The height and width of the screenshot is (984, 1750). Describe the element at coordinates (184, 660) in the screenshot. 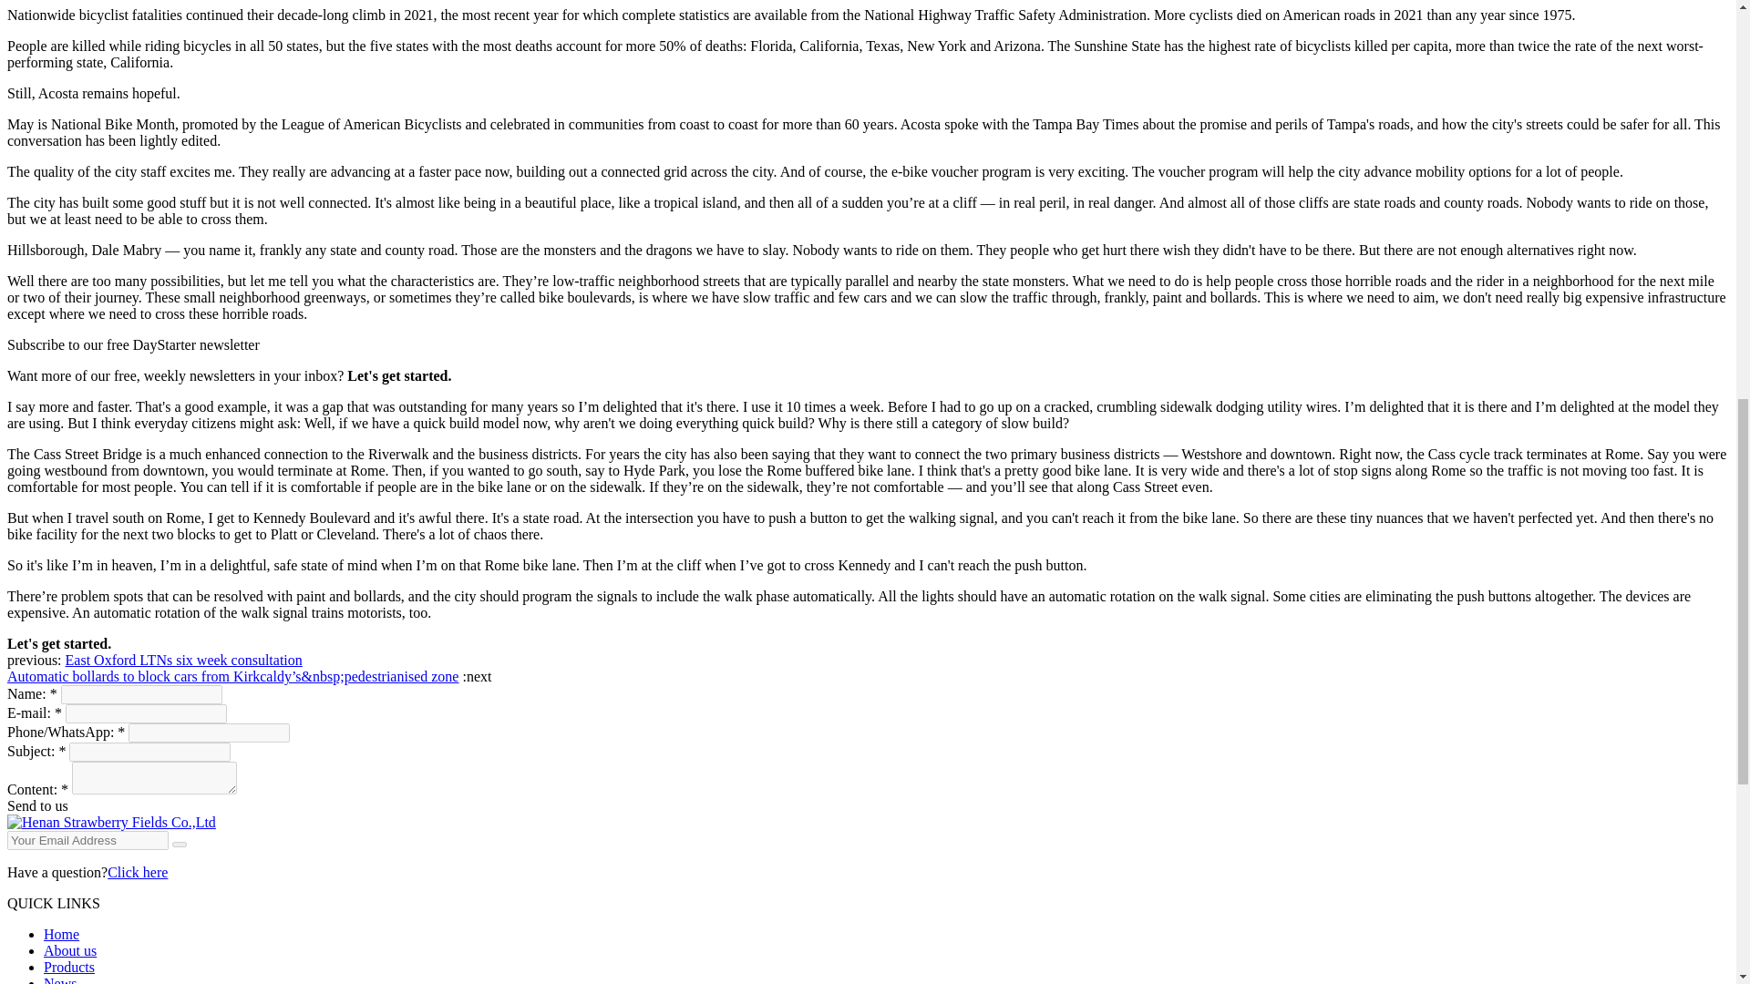

I see `East Oxford LTNs six week consultation` at that location.